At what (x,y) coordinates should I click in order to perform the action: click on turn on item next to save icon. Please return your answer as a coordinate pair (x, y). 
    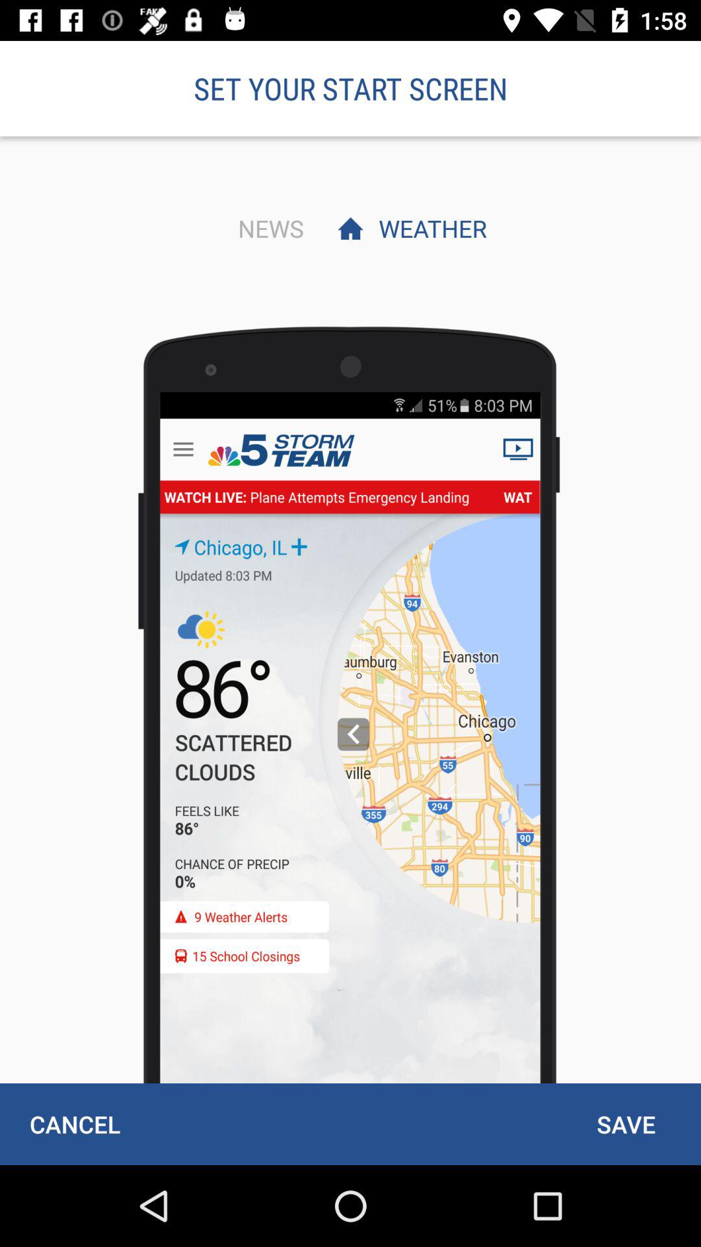
    Looking at the image, I should click on (75, 1124).